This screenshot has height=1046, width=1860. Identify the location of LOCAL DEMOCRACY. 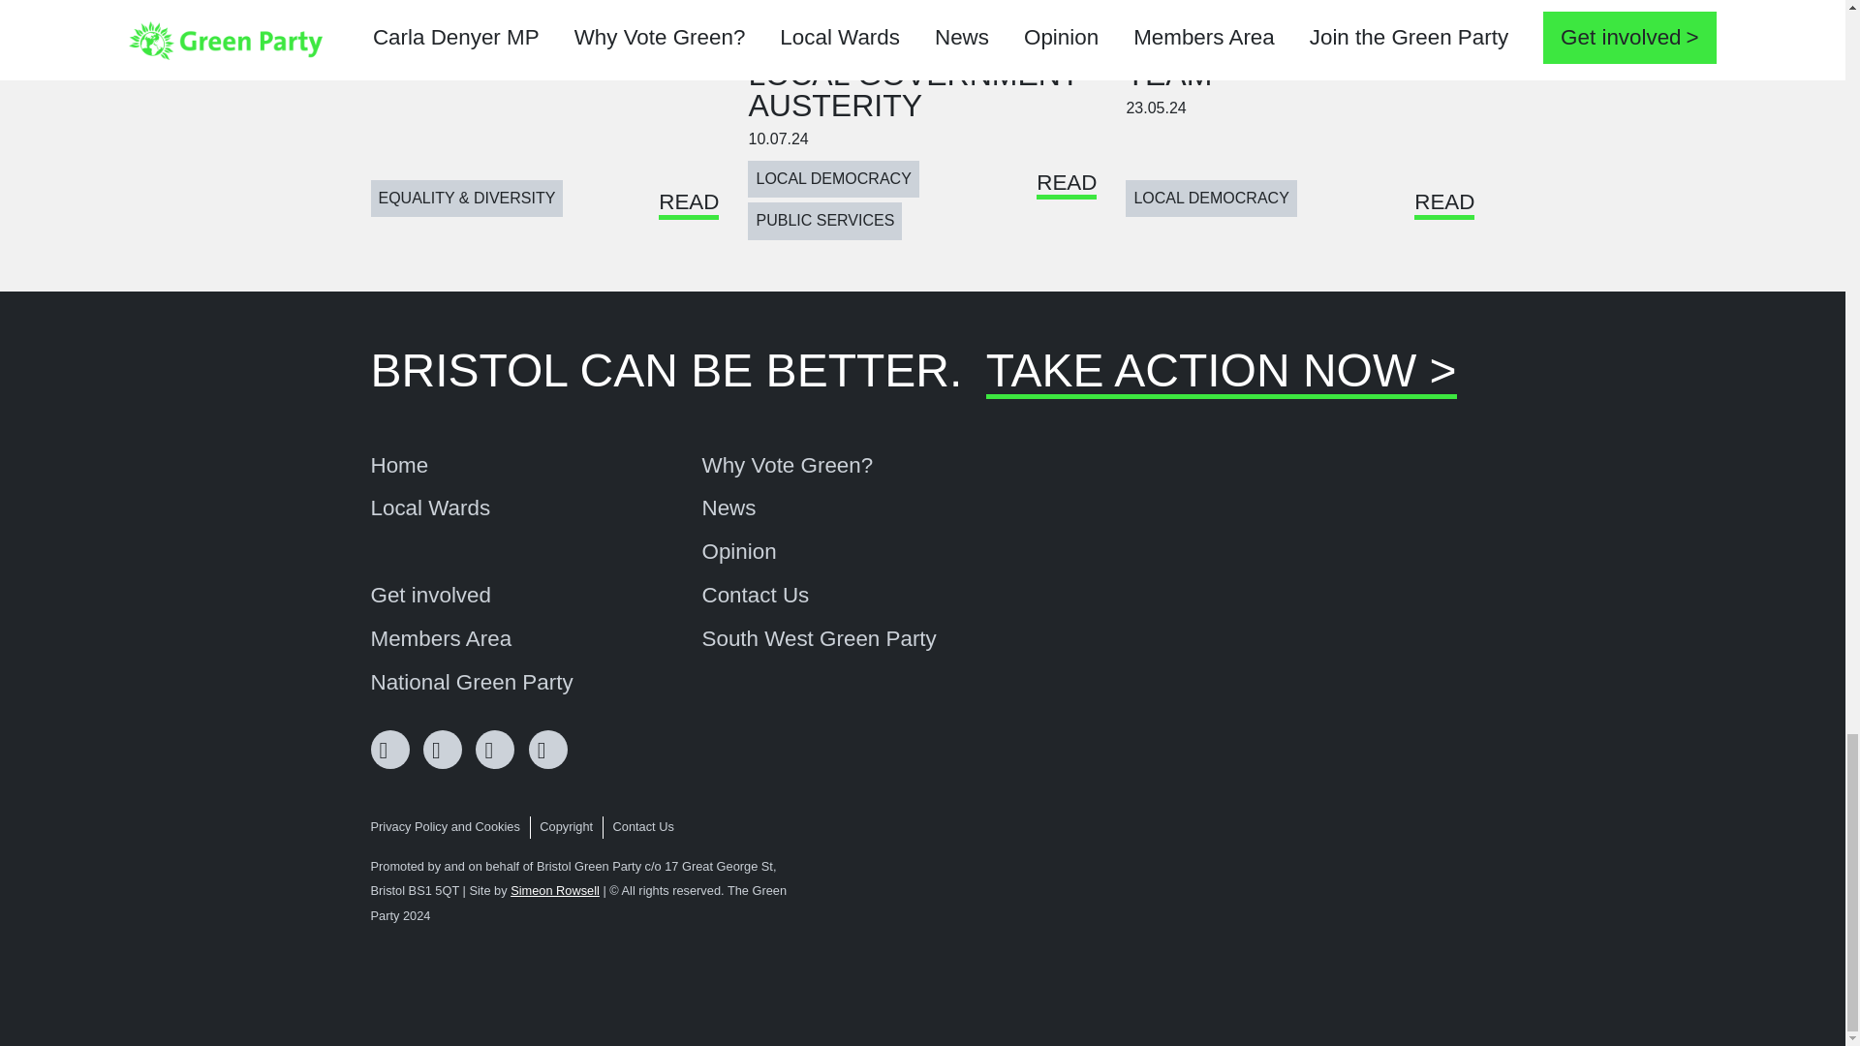
(1211, 198).